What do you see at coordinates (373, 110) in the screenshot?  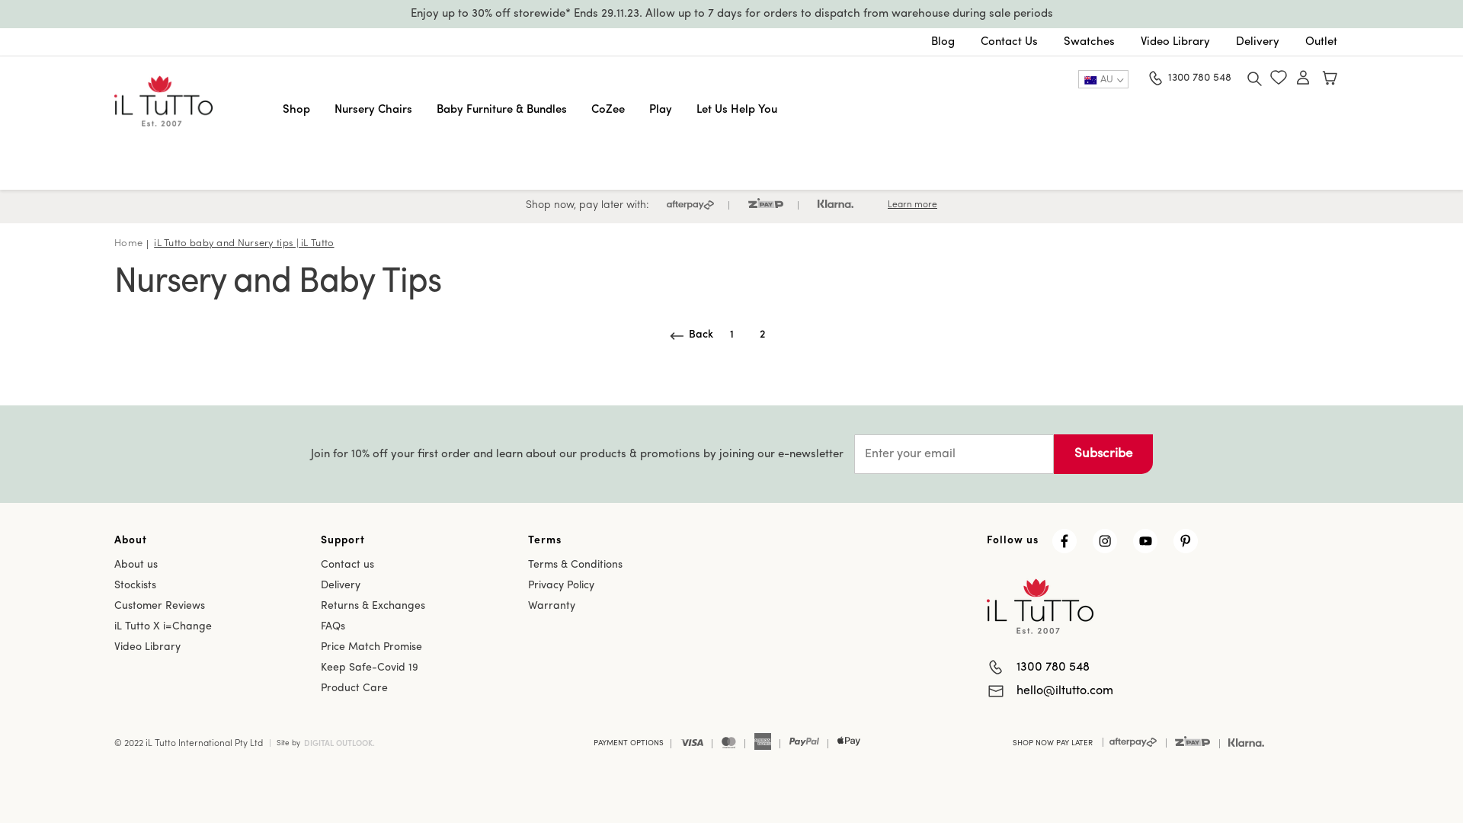 I see `Nursery Chairs` at bounding box center [373, 110].